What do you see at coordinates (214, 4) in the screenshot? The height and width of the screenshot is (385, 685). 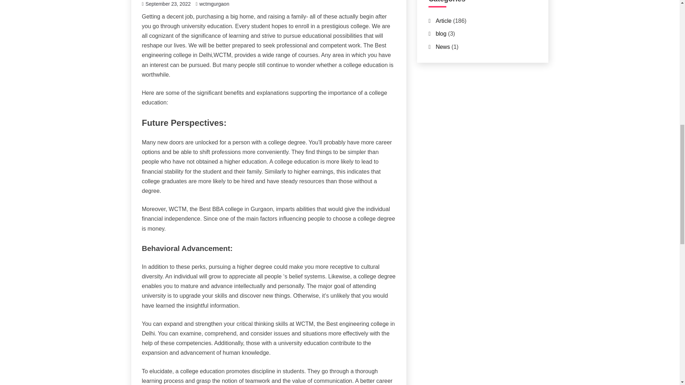 I see `wctmgurgaon` at bounding box center [214, 4].